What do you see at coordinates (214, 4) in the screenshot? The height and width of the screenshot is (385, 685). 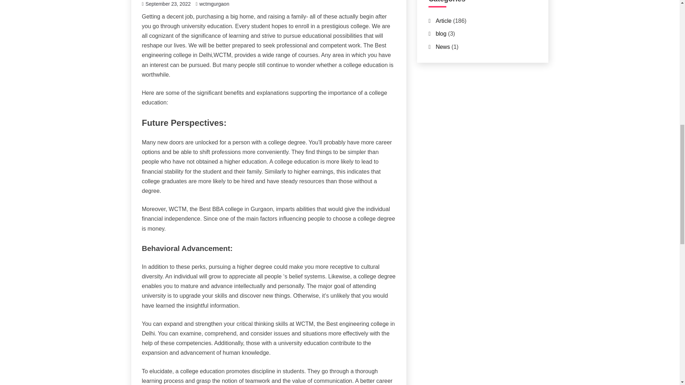 I see `wctmgurgaon` at bounding box center [214, 4].